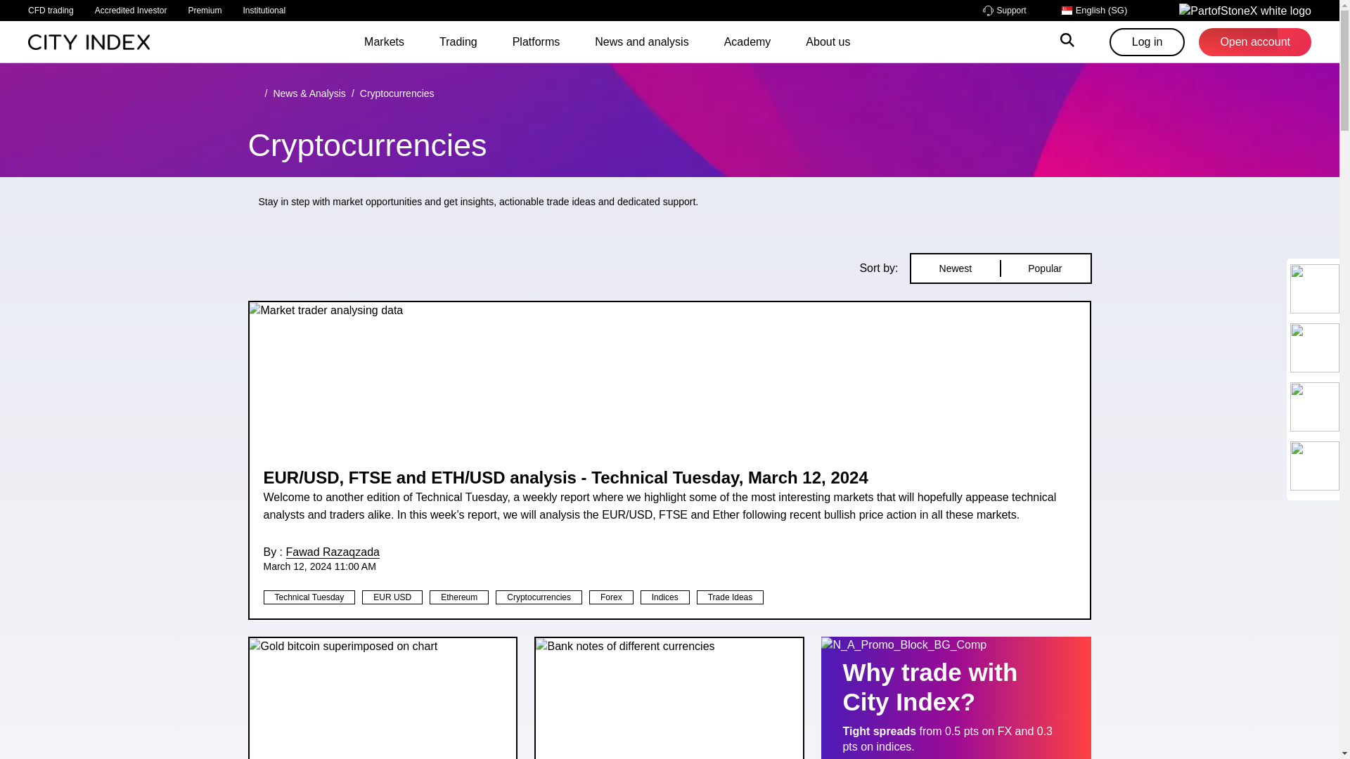 The image size is (1350, 759). I want to click on Accredited Investor, so click(131, 11).